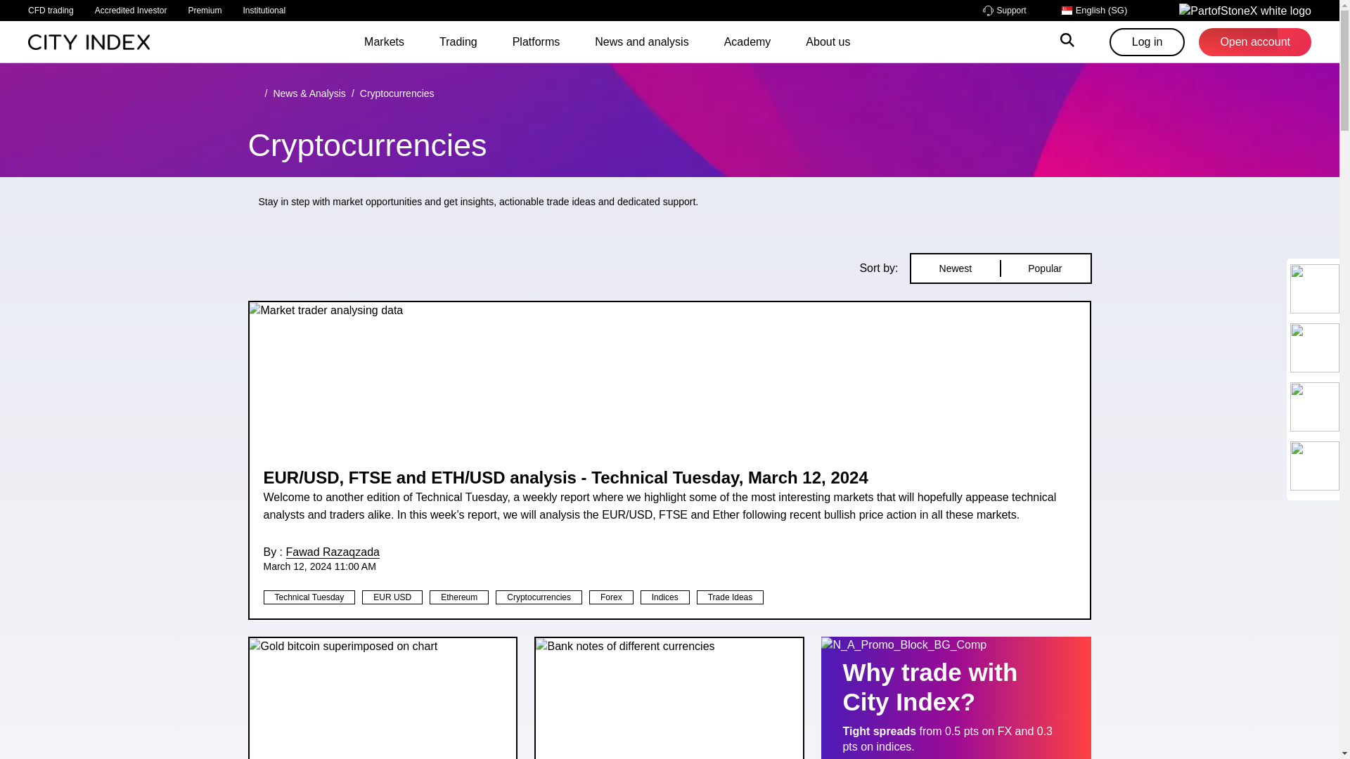 The image size is (1350, 759). I want to click on Accredited Investor, so click(131, 11).